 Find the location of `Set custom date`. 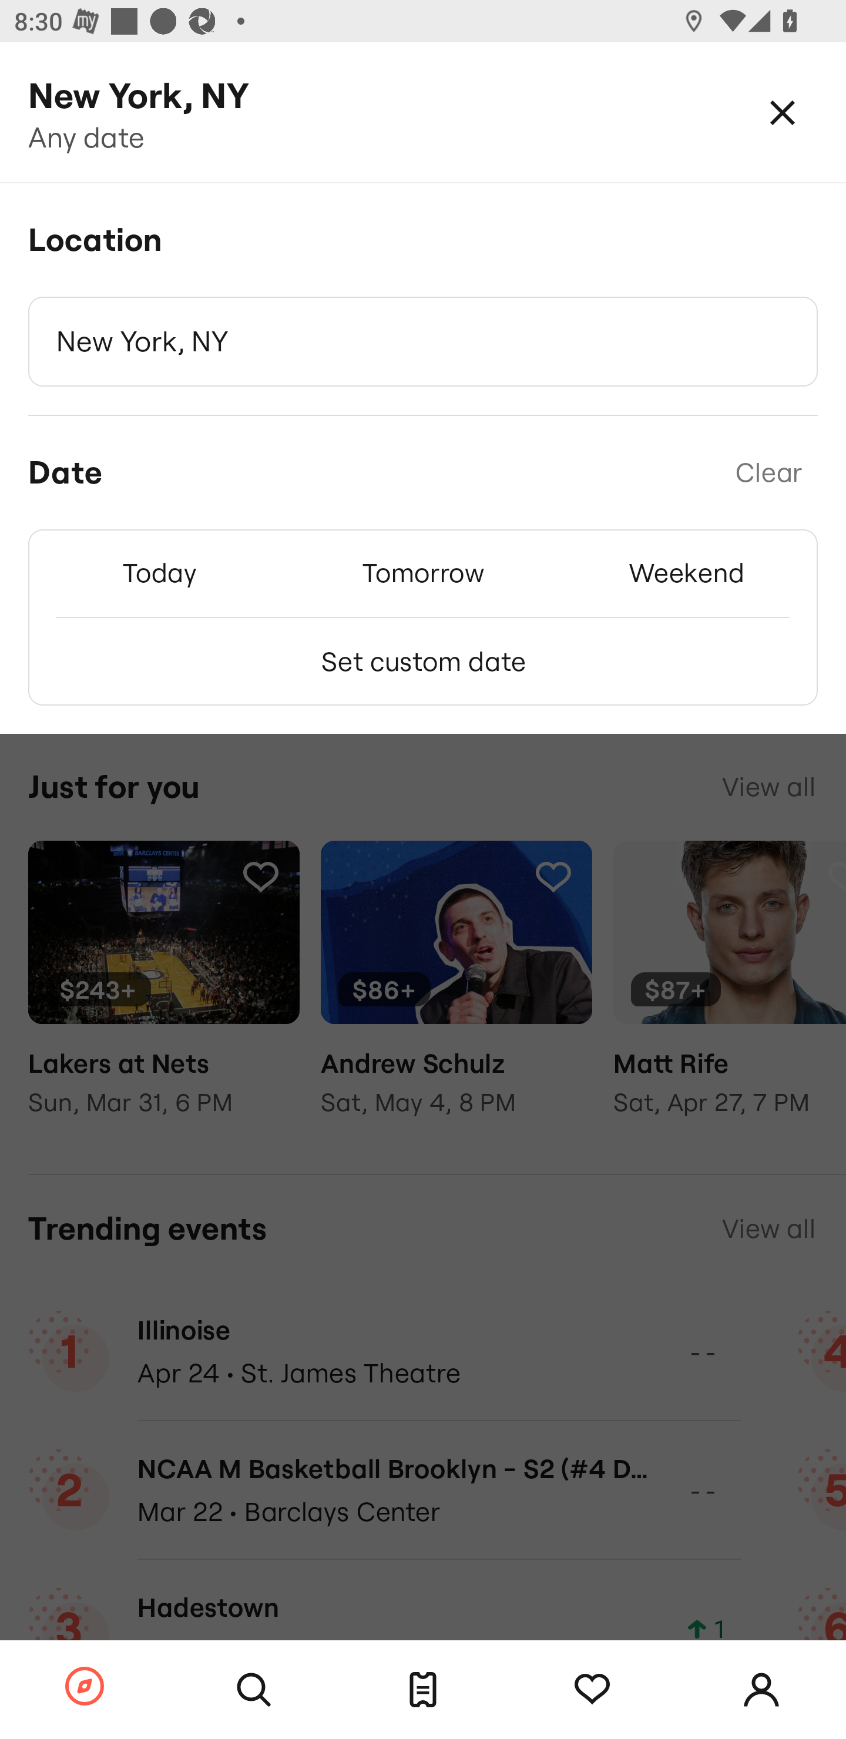

Set custom date is located at coordinates (423, 662).